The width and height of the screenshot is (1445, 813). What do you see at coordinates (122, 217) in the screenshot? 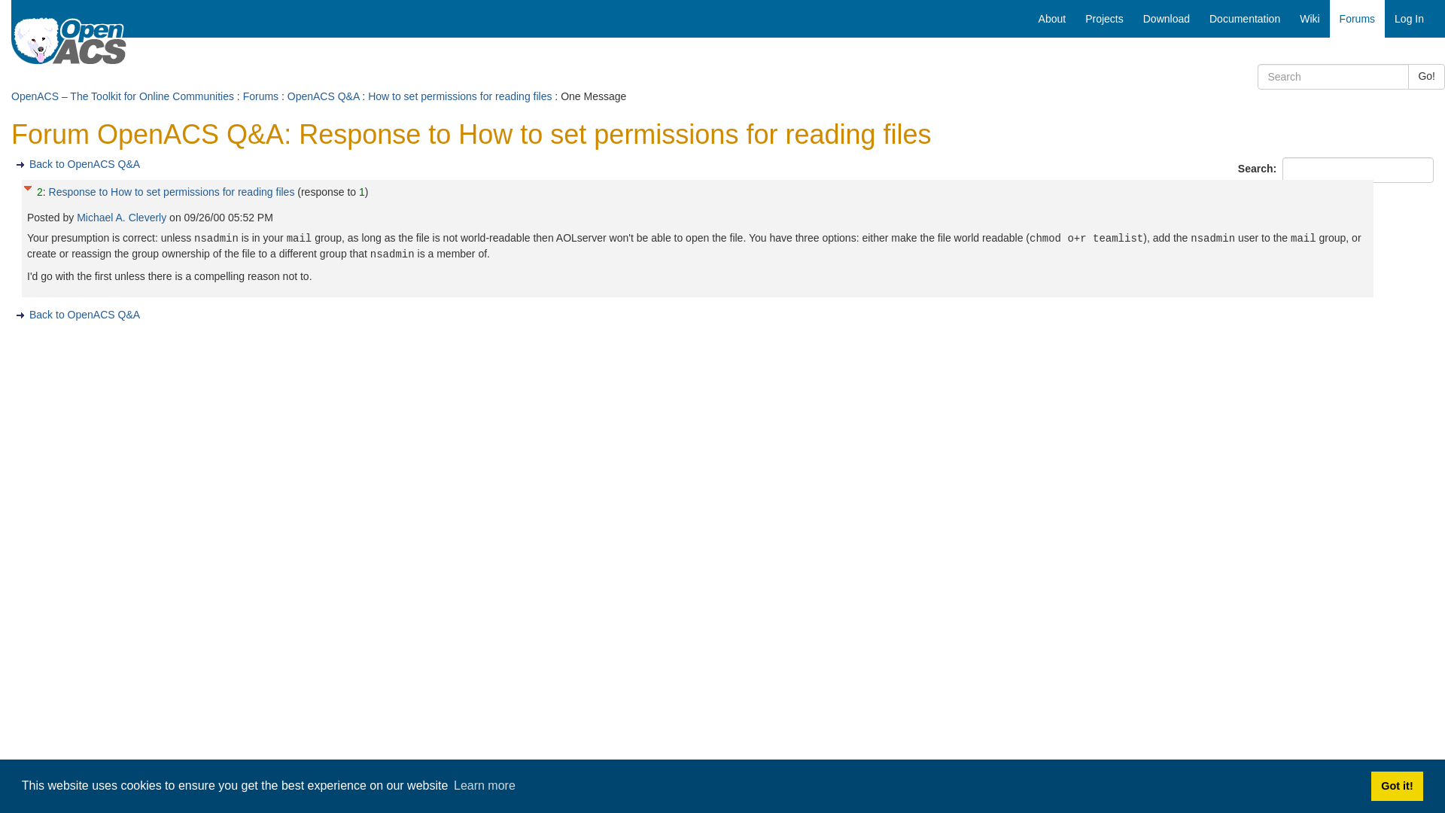
I see `Show Michael A. Cleverly posting history` at bounding box center [122, 217].